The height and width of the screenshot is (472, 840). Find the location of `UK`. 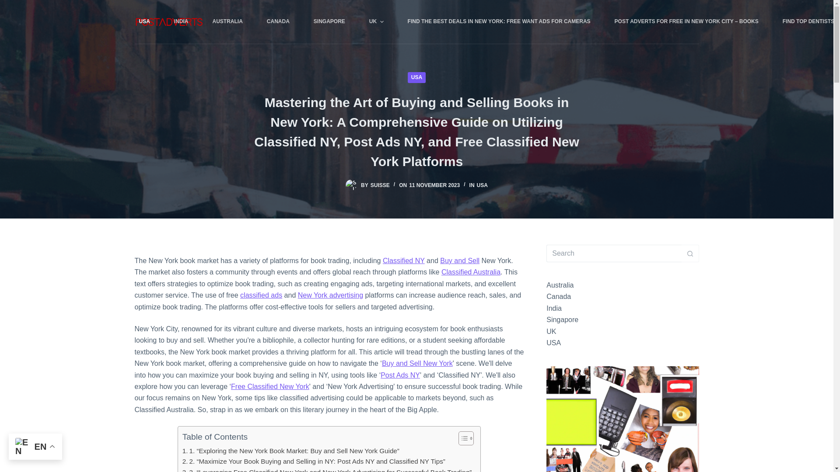

UK is located at coordinates (376, 22).